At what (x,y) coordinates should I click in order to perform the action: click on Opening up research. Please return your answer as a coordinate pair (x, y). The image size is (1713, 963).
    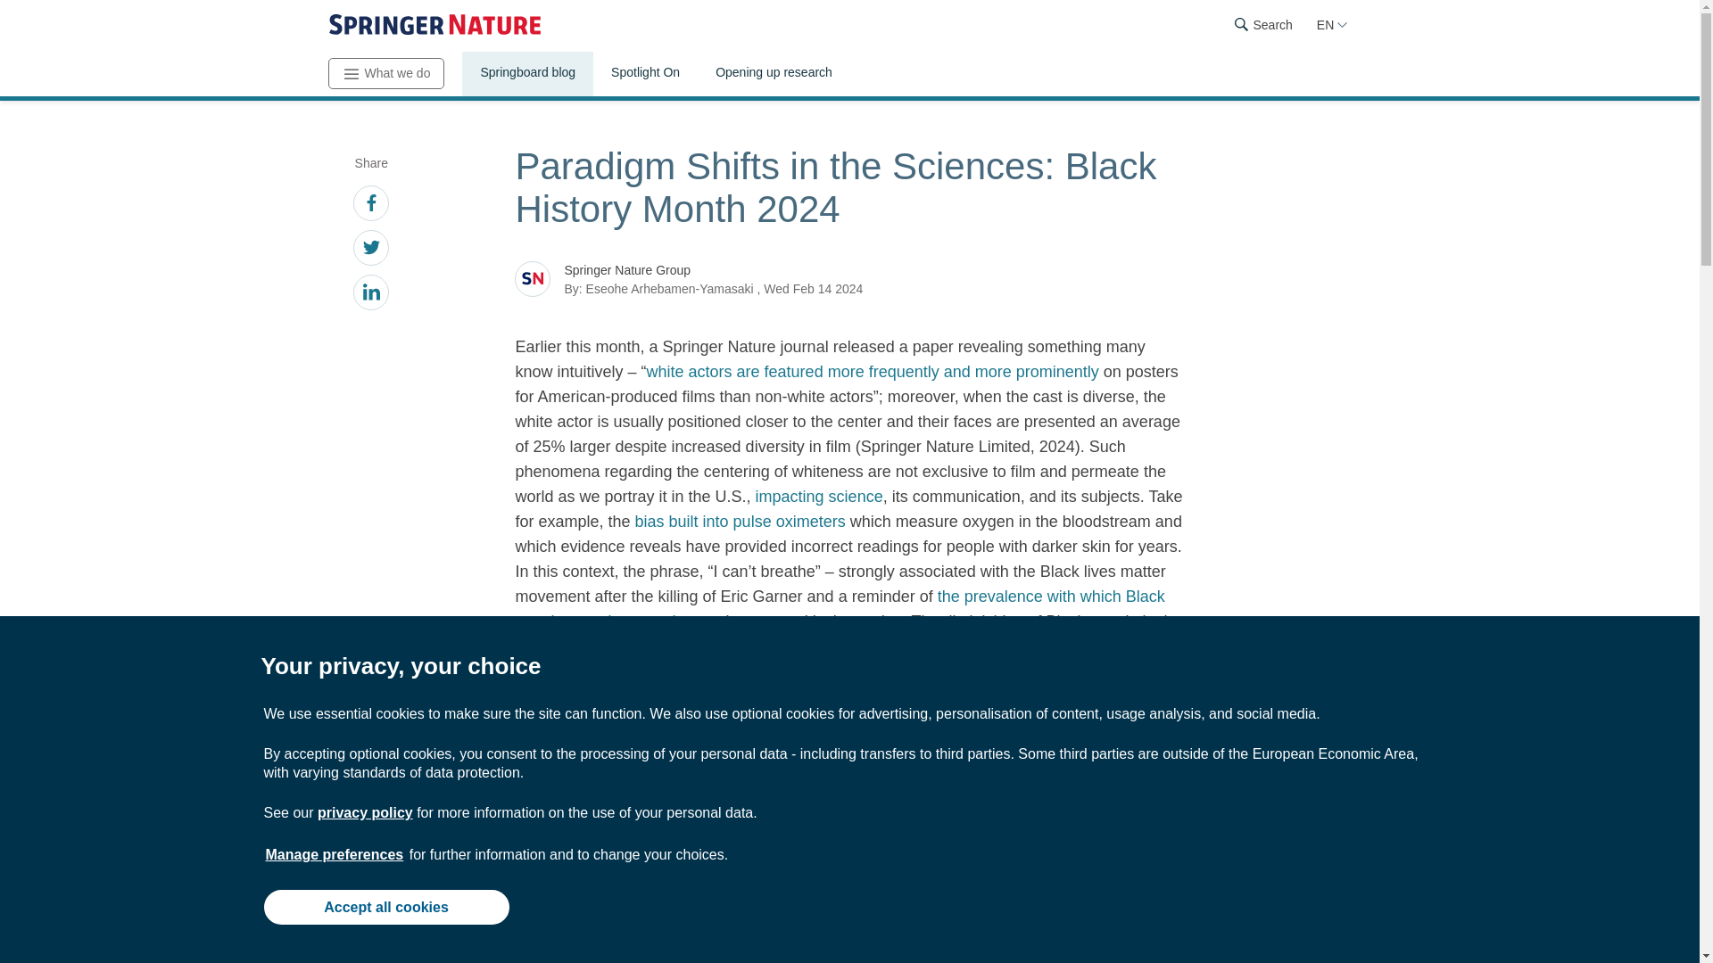
    Looking at the image, I should click on (773, 74).